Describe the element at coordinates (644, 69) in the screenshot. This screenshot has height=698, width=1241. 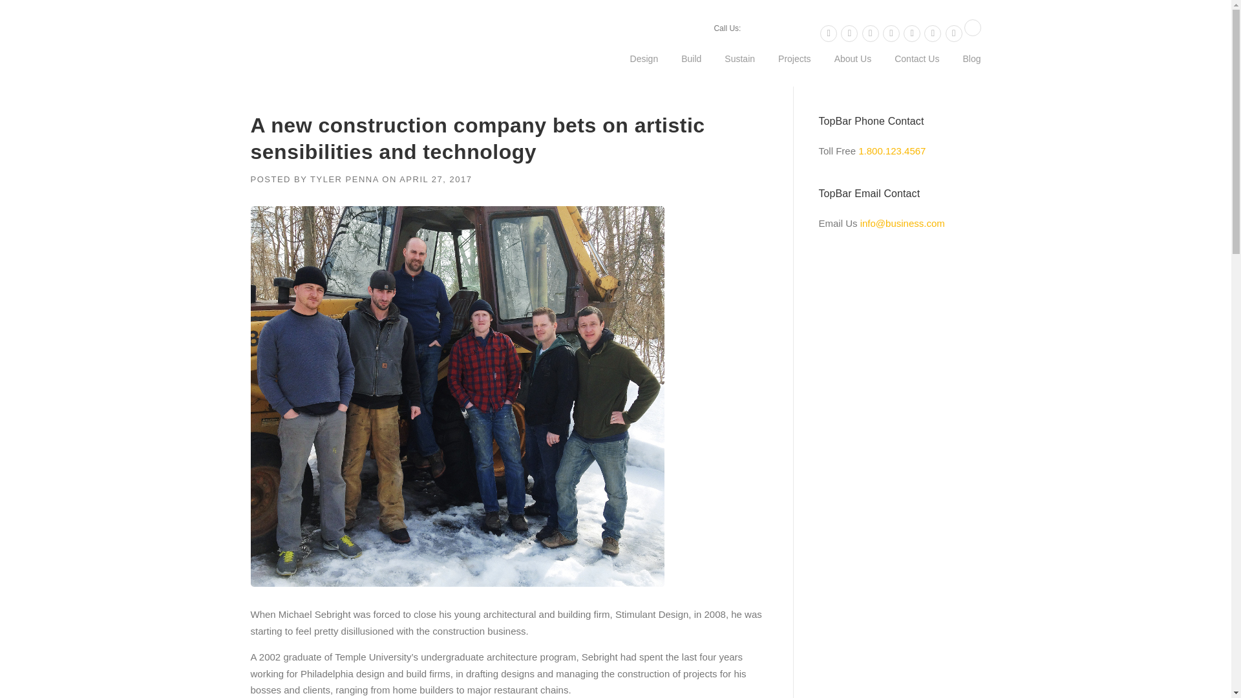
I see `Design` at that location.